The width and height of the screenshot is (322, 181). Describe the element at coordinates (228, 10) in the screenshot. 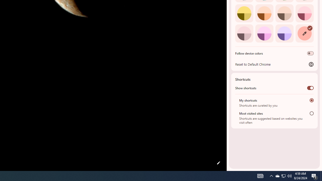

I see `Side Panel Resize Handle` at that location.